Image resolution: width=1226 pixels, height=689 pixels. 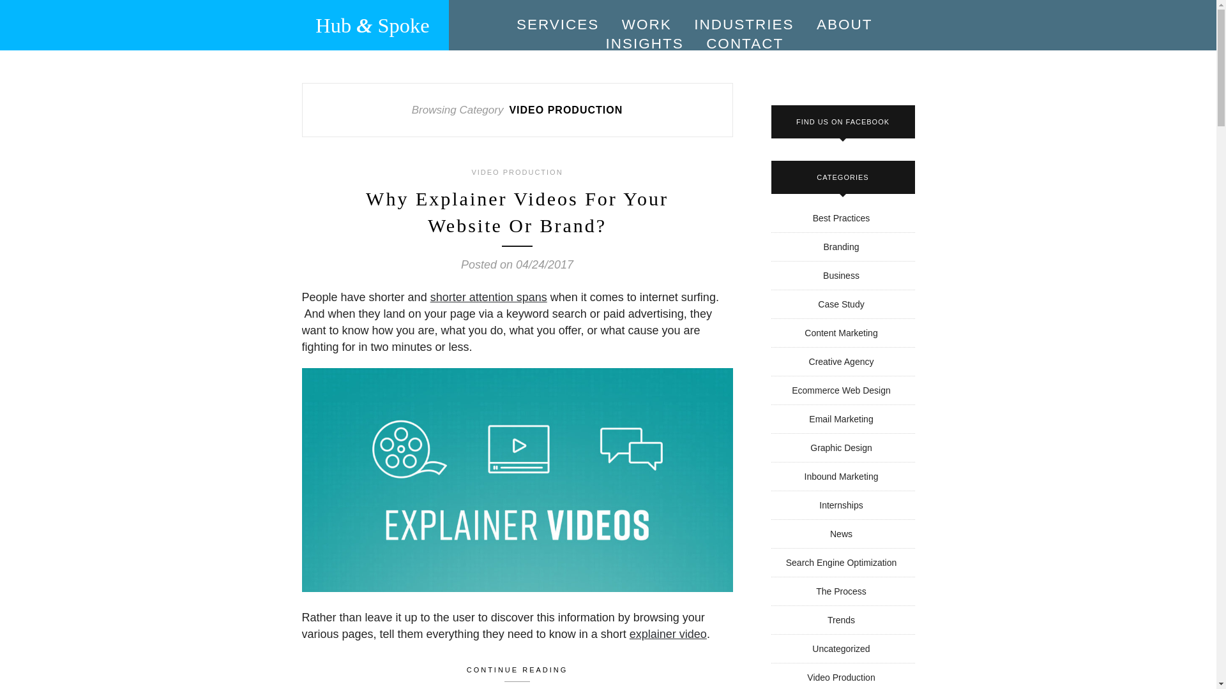 What do you see at coordinates (517, 212) in the screenshot?
I see `Why Explainer Videos For Your Website Or Brand?` at bounding box center [517, 212].